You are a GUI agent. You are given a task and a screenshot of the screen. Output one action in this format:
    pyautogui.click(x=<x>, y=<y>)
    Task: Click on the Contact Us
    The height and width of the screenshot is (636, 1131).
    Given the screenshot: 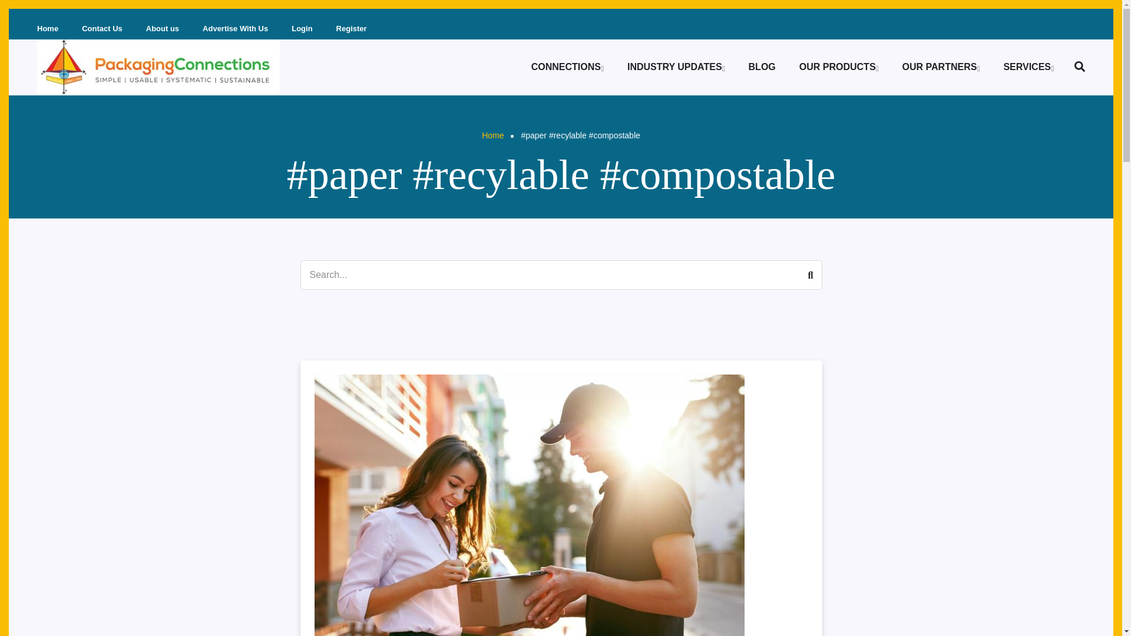 What is the action you would take?
    pyautogui.click(x=102, y=28)
    